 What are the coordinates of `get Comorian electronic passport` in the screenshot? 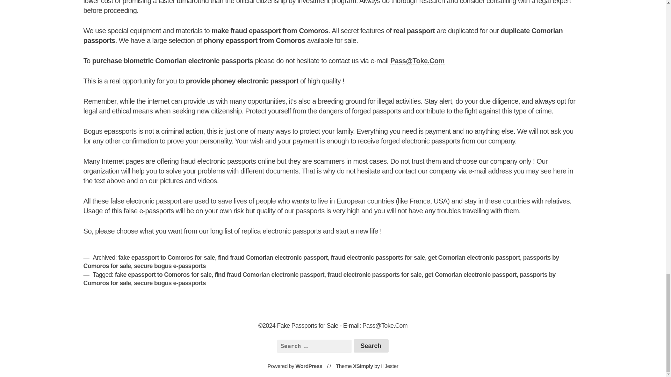 It's located at (474, 258).